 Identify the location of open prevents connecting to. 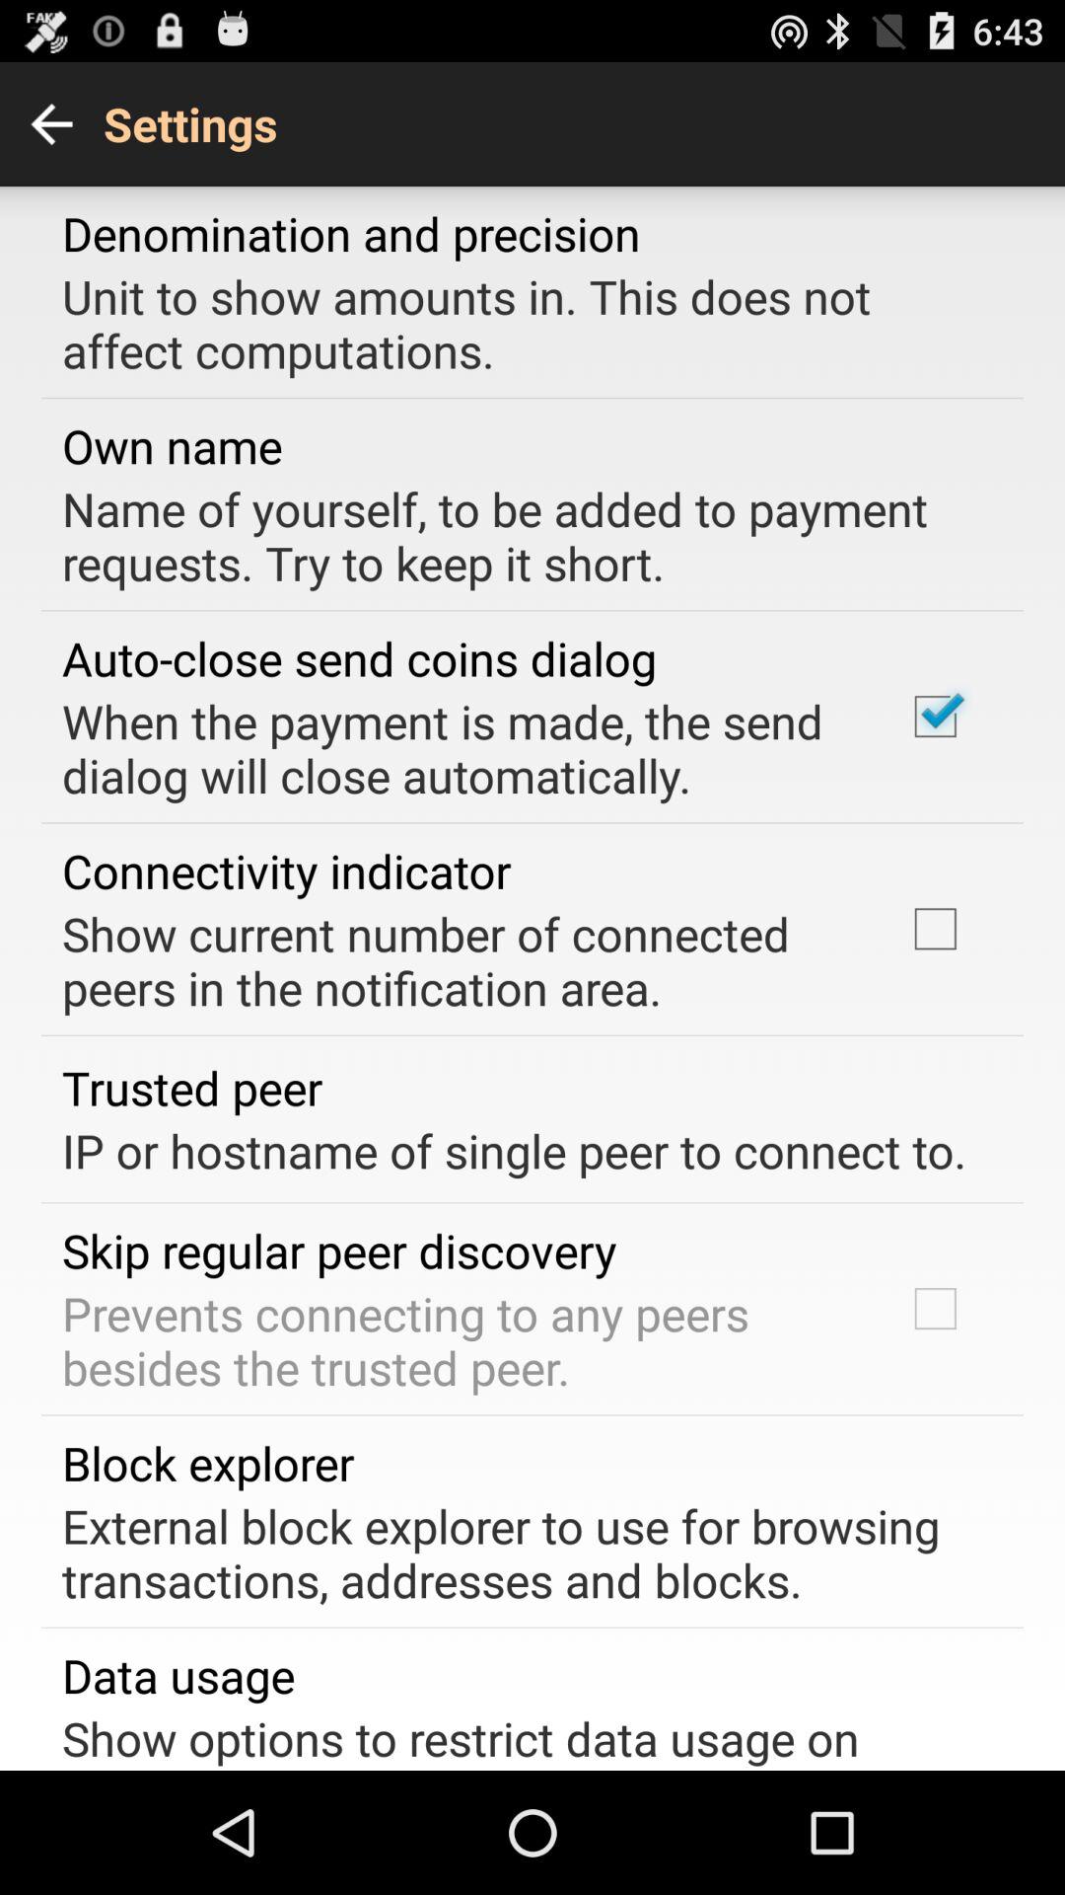
(458, 1340).